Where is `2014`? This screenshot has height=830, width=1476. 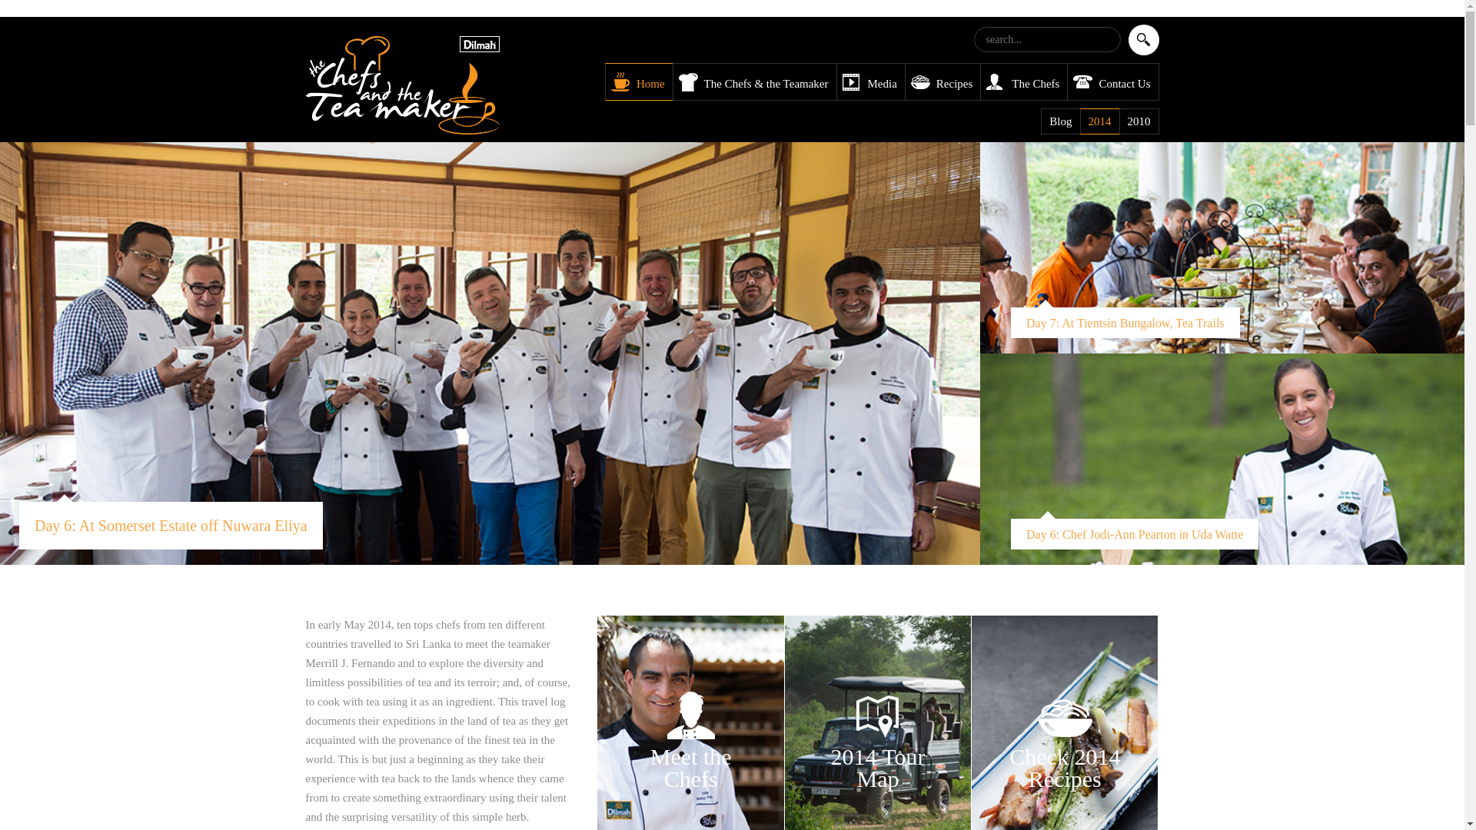
2014 is located at coordinates (1099, 121).